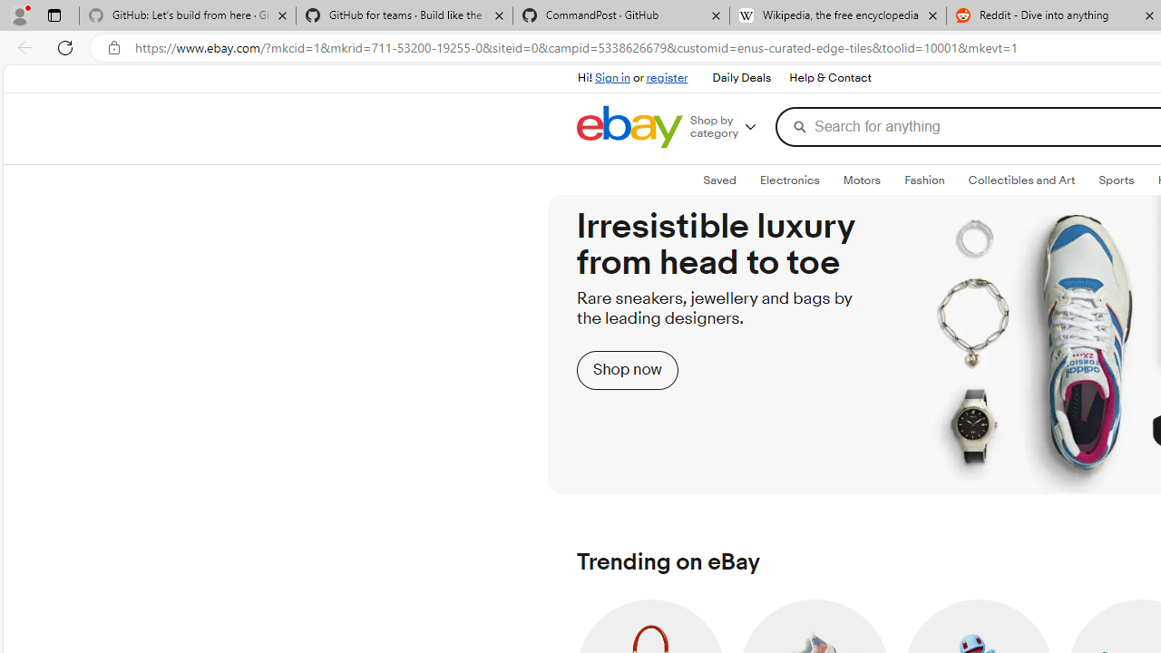  Describe the element at coordinates (862, 180) in the screenshot. I see `Motors` at that location.